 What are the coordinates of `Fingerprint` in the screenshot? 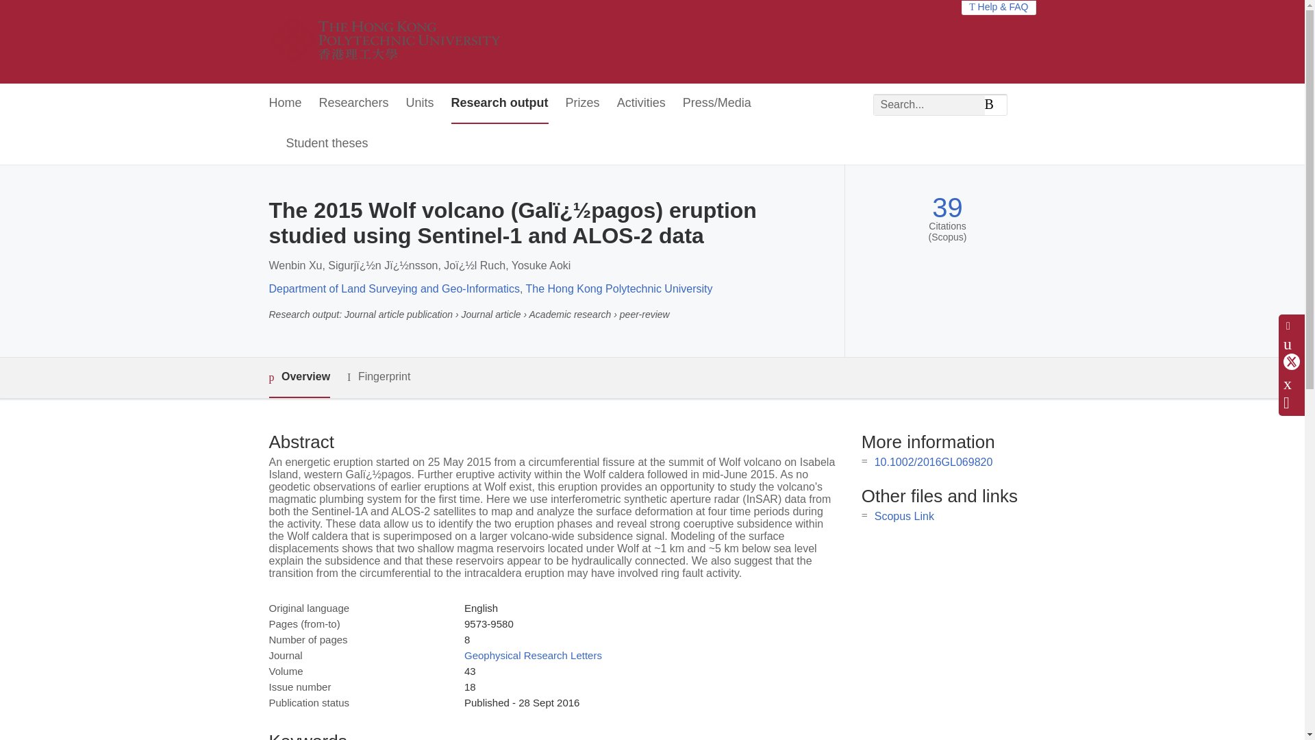 It's located at (378, 377).